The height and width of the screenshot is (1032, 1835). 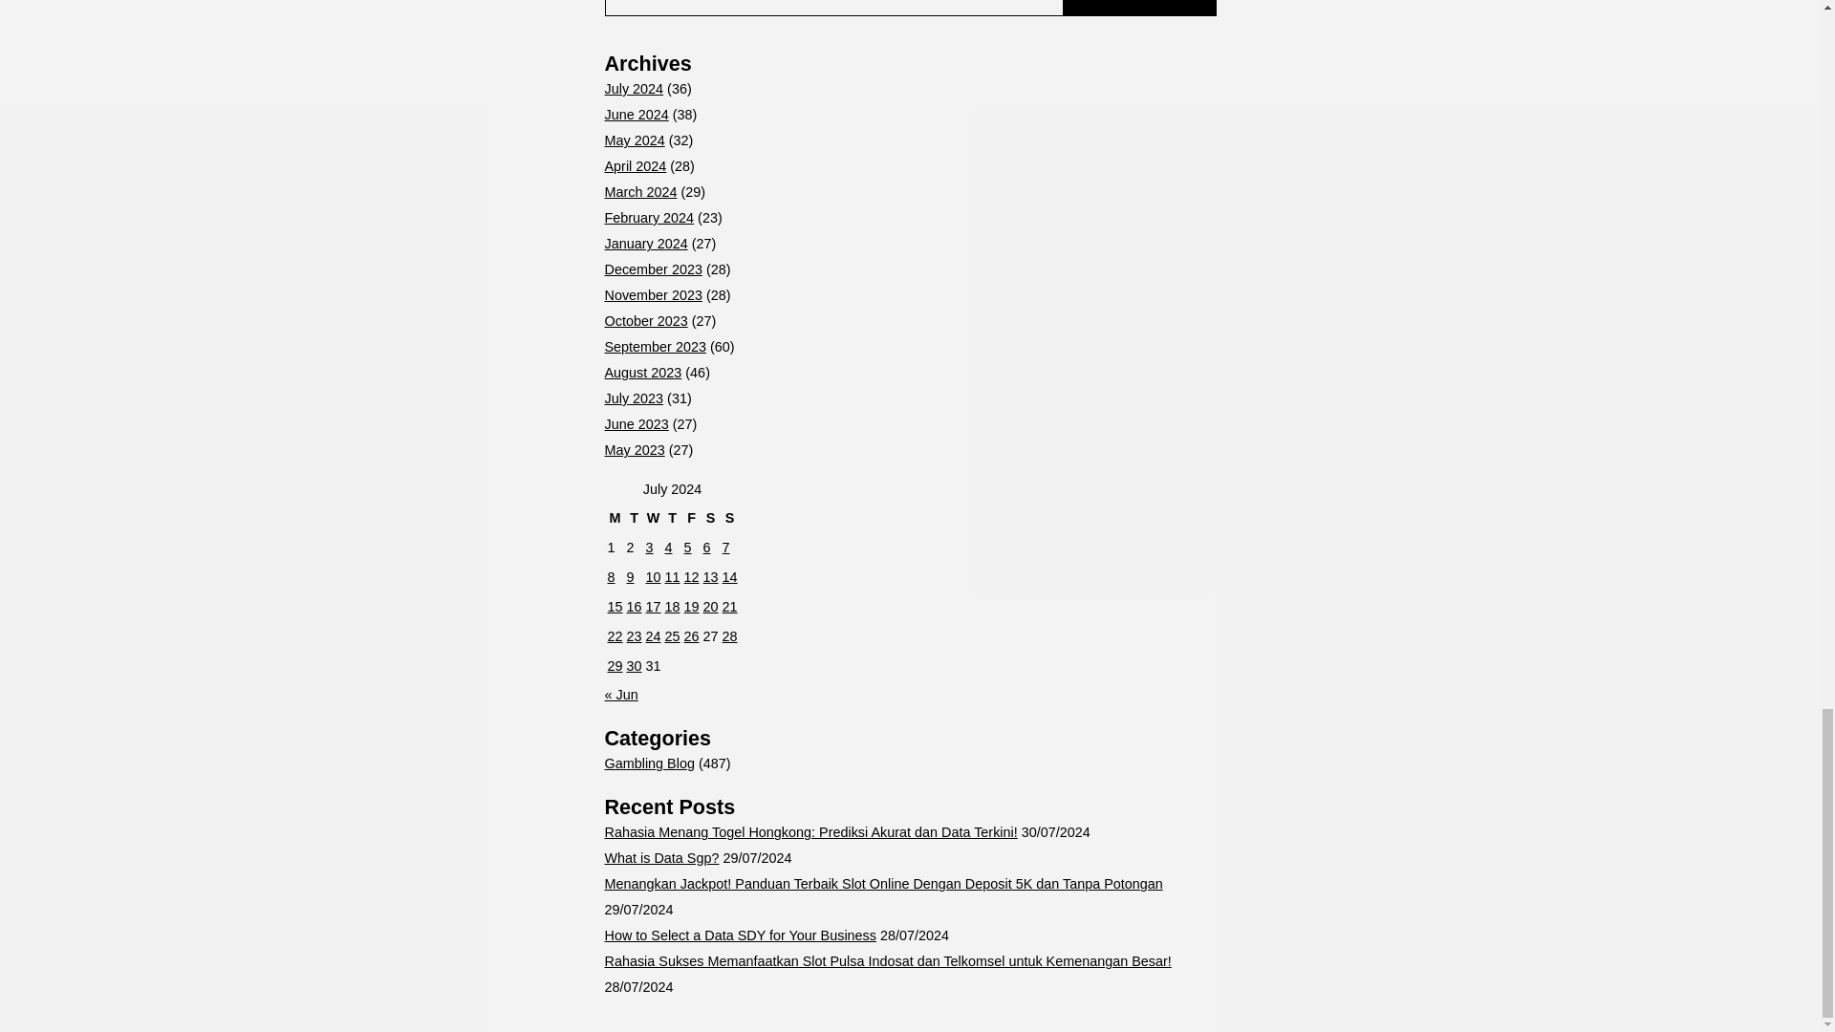 What do you see at coordinates (634, 140) in the screenshot?
I see `May 2024` at bounding box center [634, 140].